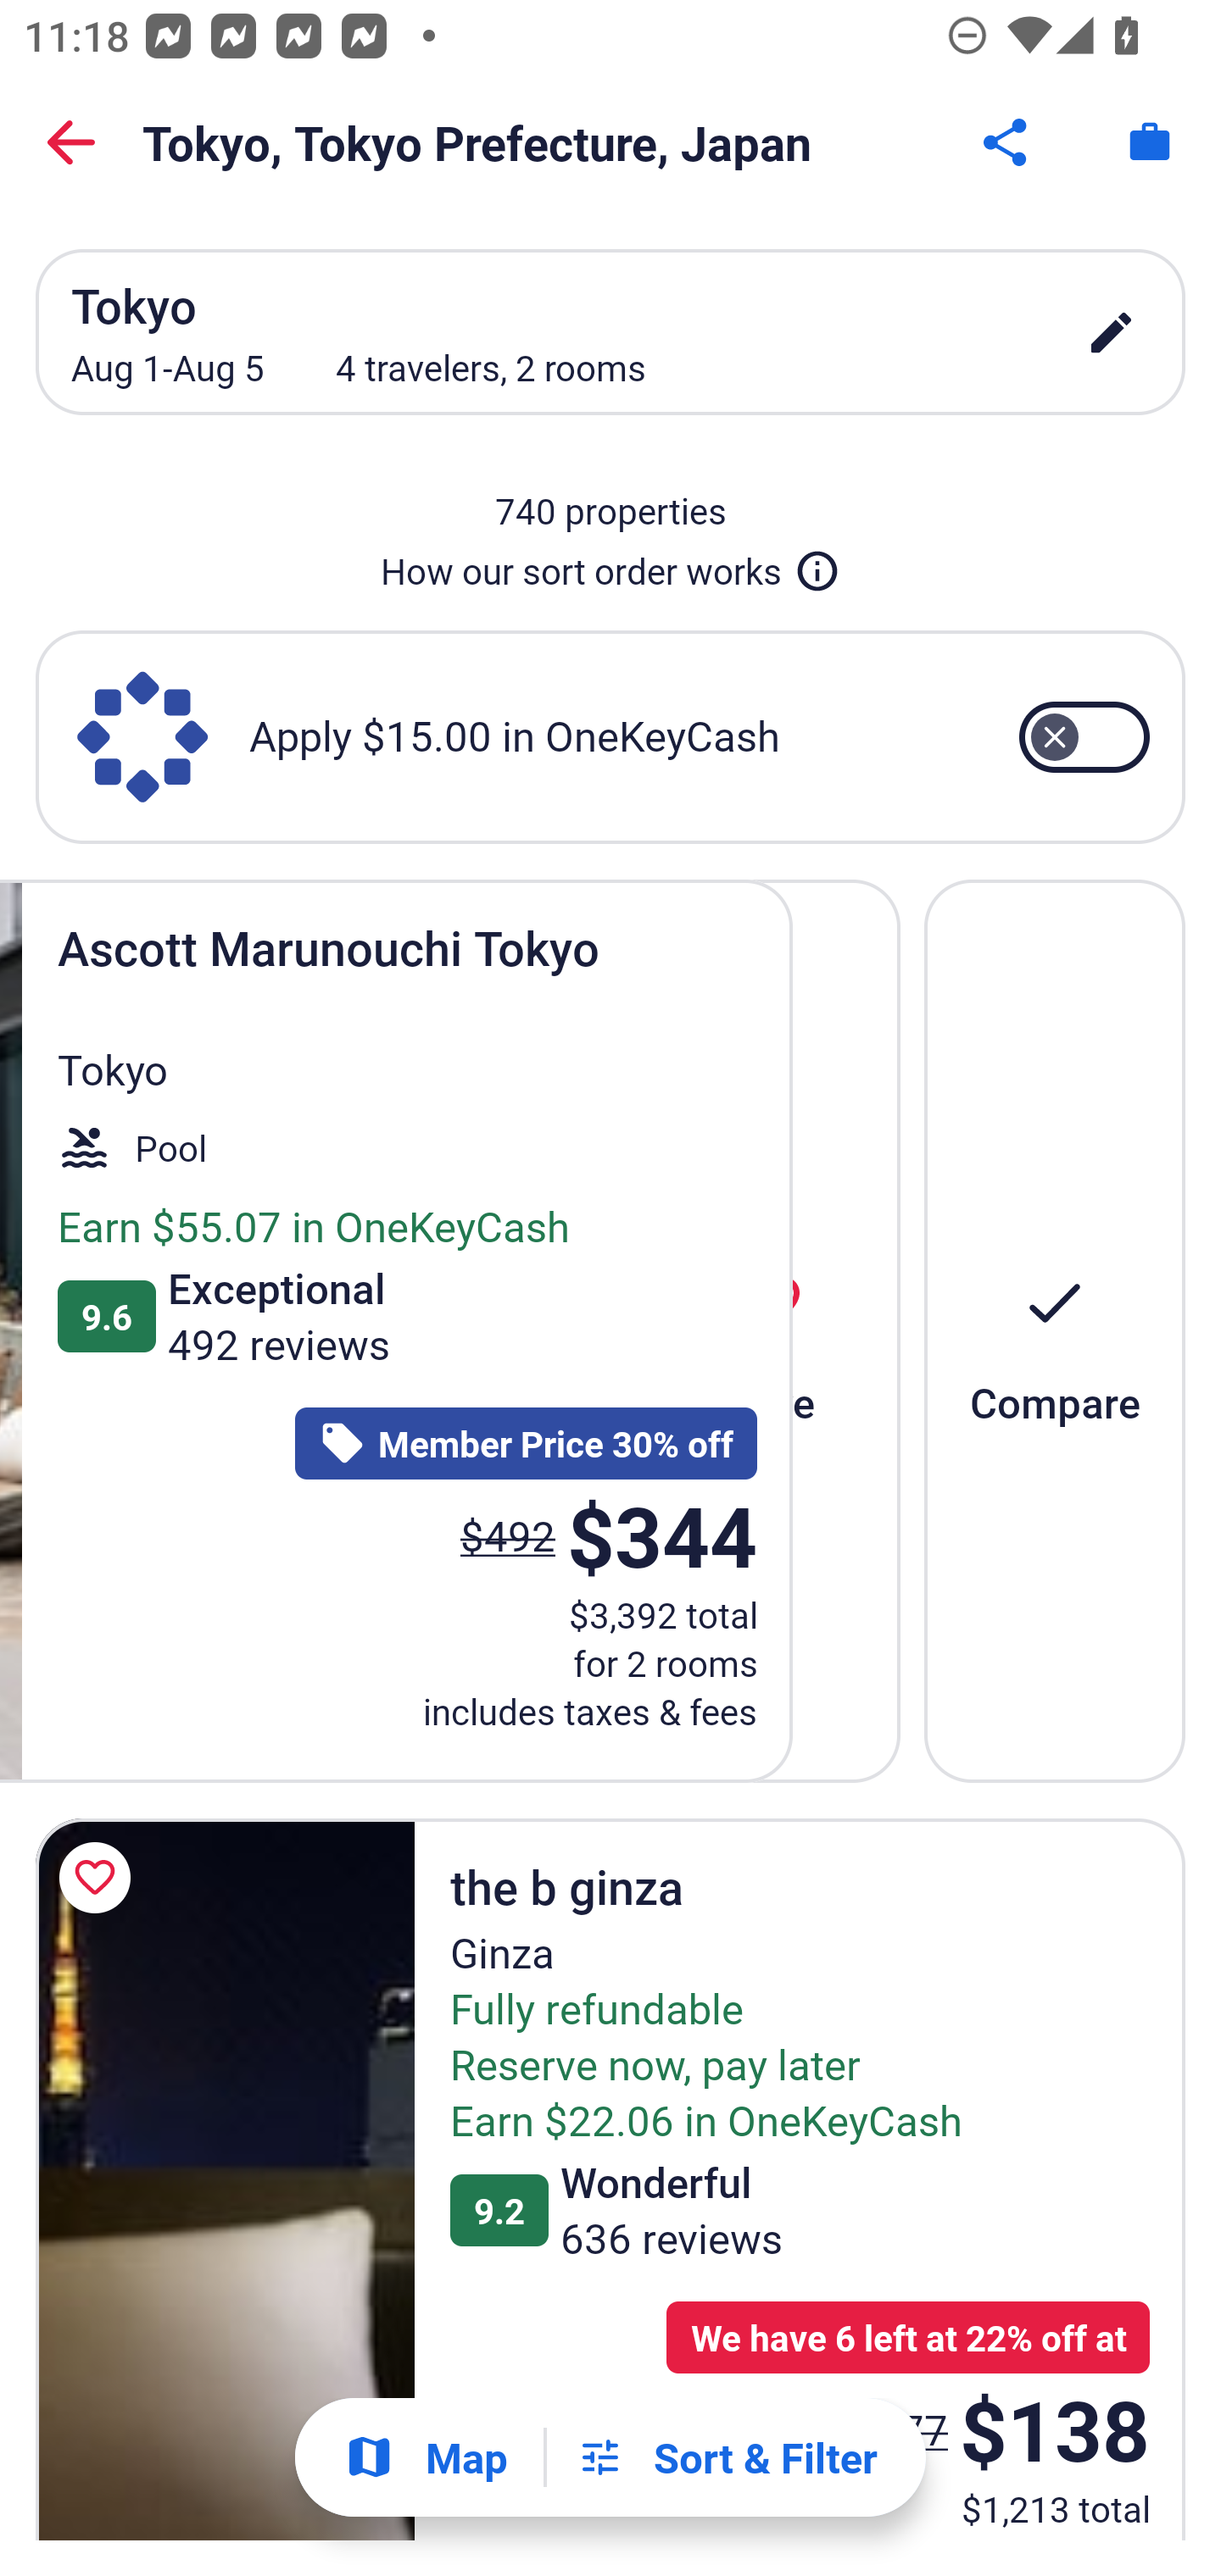 This screenshot has width=1221, height=2576. What do you see at coordinates (225, 2179) in the screenshot?
I see `the b ginza` at bounding box center [225, 2179].